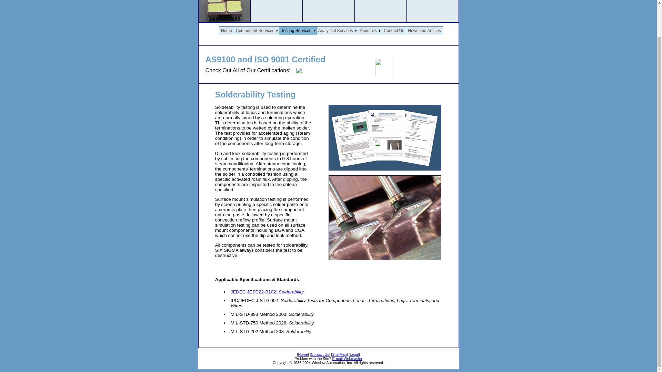 This screenshot has width=662, height=372. Describe the element at coordinates (394, 31) in the screenshot. I see `Contact Us` at that location.